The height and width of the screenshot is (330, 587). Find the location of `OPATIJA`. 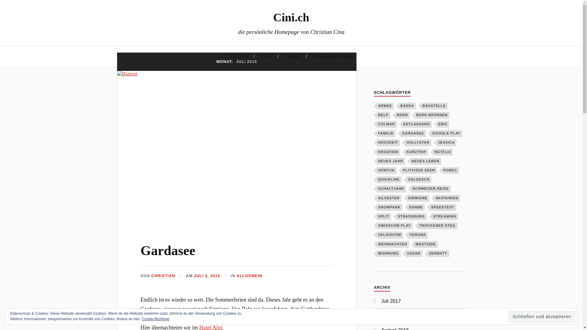

OPATIJA is located at coordinates (387, 170).